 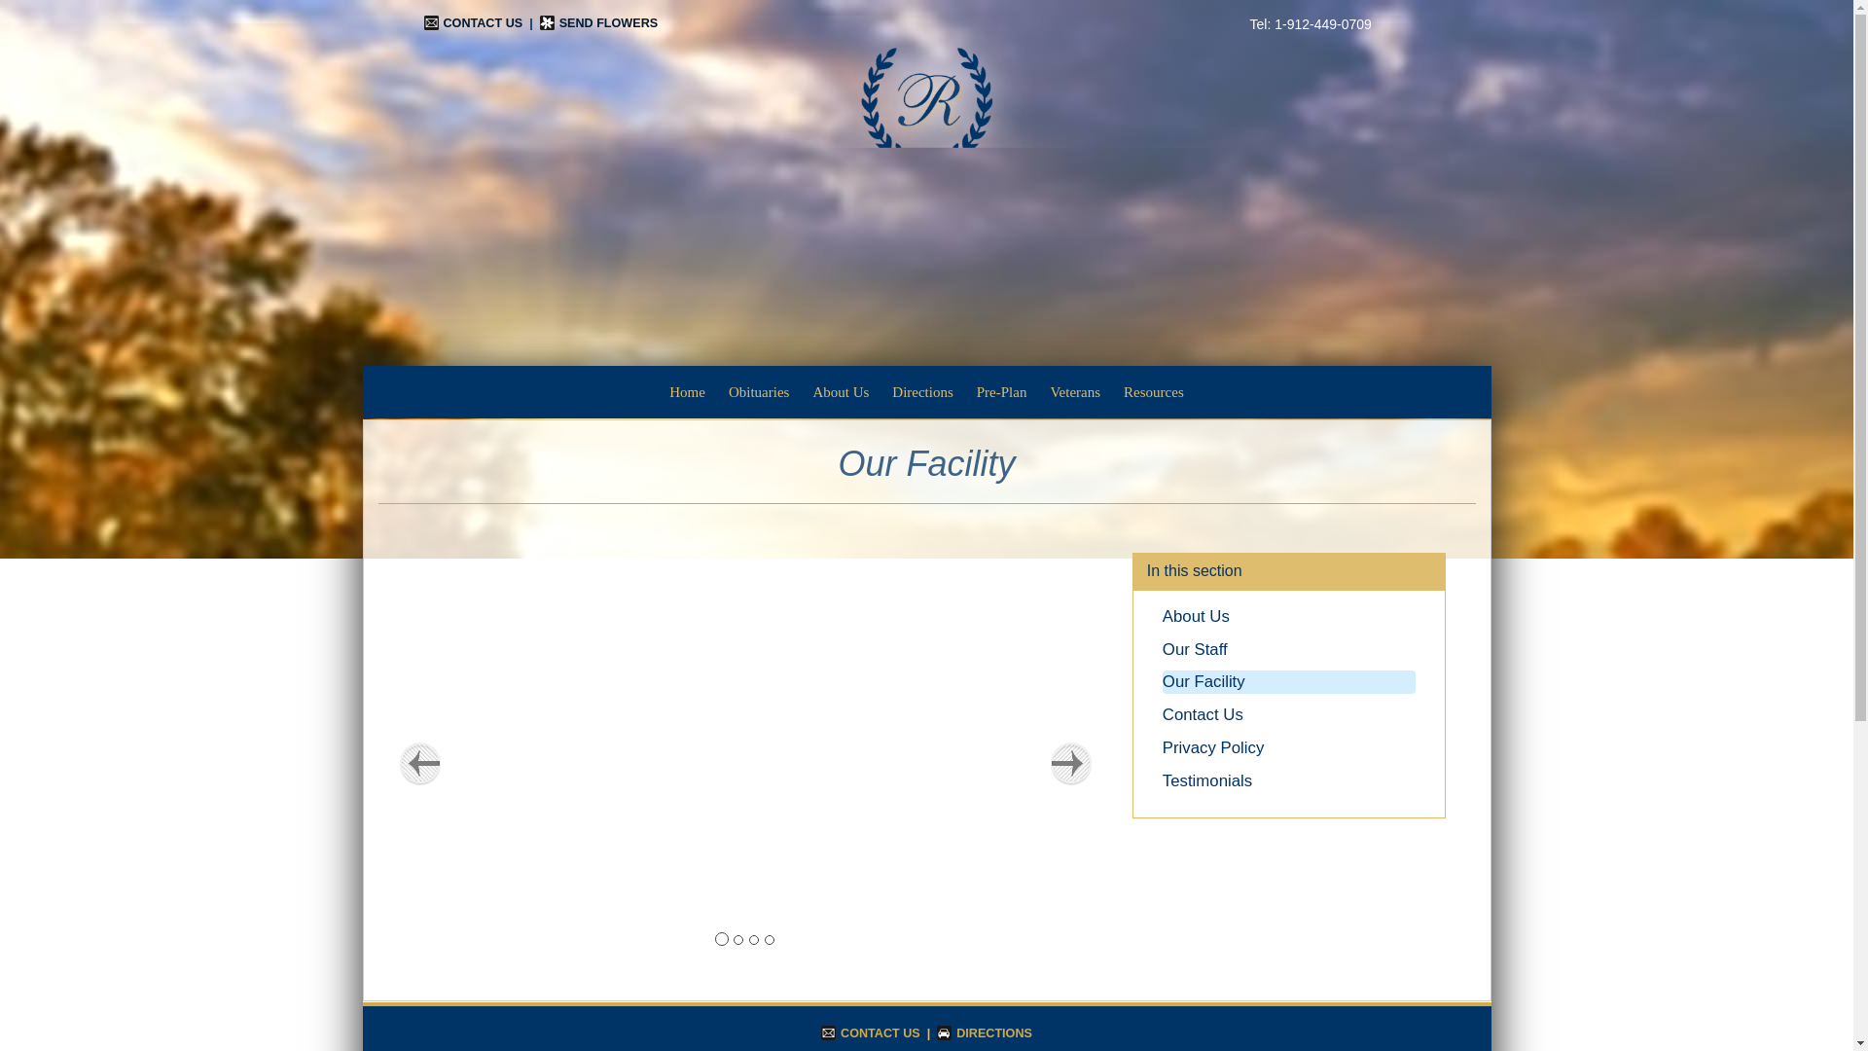 I want to click on Veterans, so click(x=1074, y=391).